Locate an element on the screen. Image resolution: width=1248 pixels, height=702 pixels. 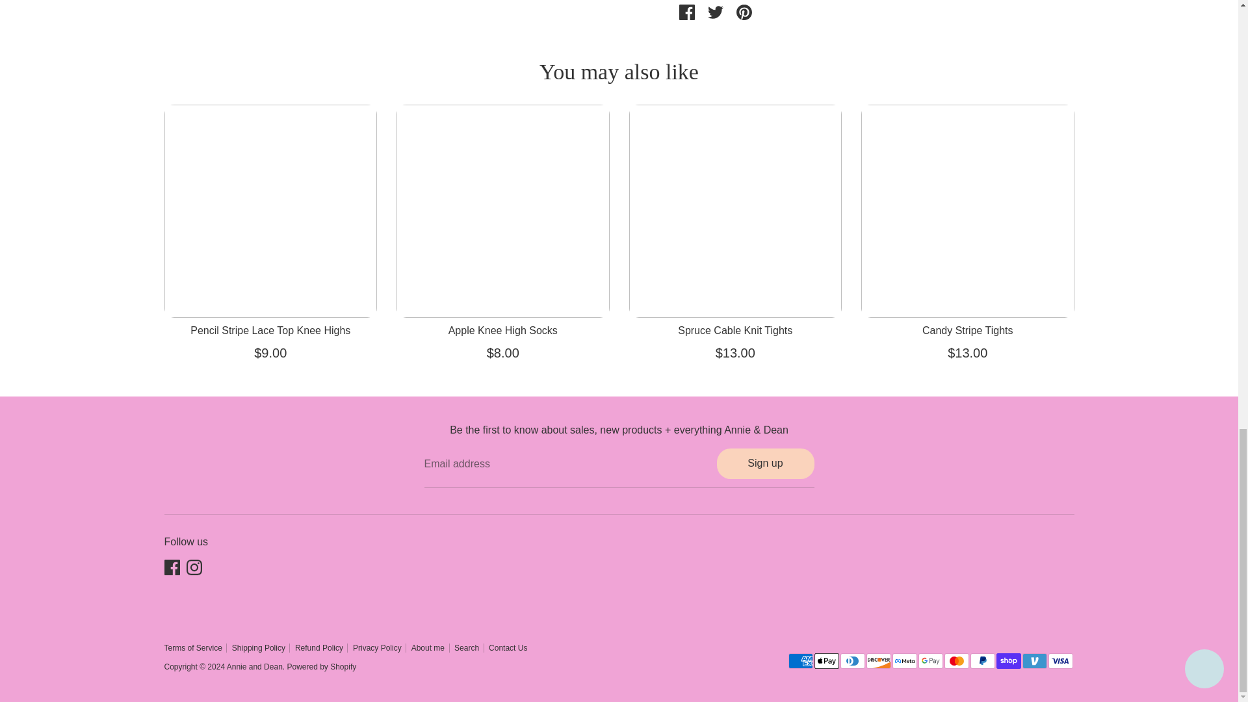
Meta Pay is located at coordinates (903, 661).